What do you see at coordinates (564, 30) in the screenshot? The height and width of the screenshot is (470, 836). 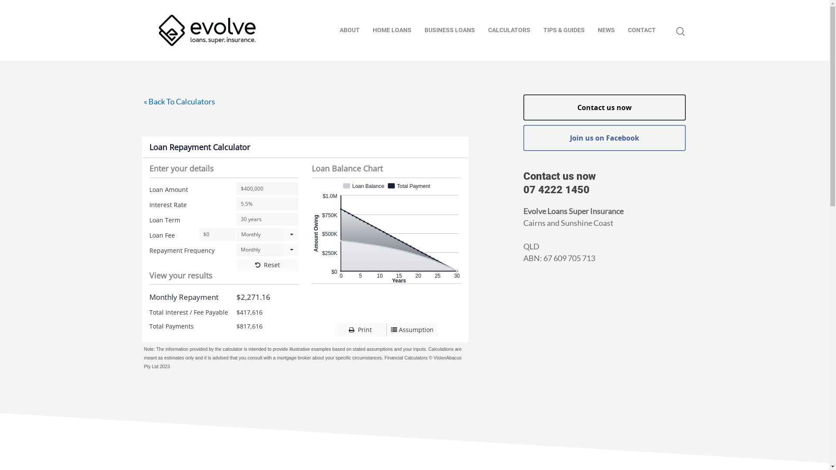 I see `TIPS & GUIDES` at bounding box center [564, 30].